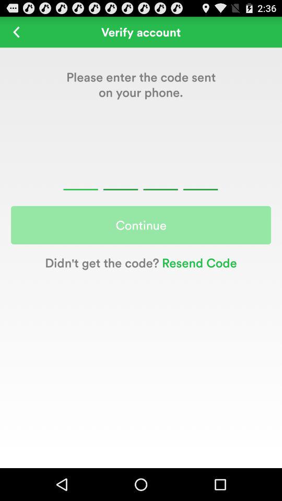 This screenshot has width=282, height=501. I want to click on jump until the continue icon, so click(141, 225).